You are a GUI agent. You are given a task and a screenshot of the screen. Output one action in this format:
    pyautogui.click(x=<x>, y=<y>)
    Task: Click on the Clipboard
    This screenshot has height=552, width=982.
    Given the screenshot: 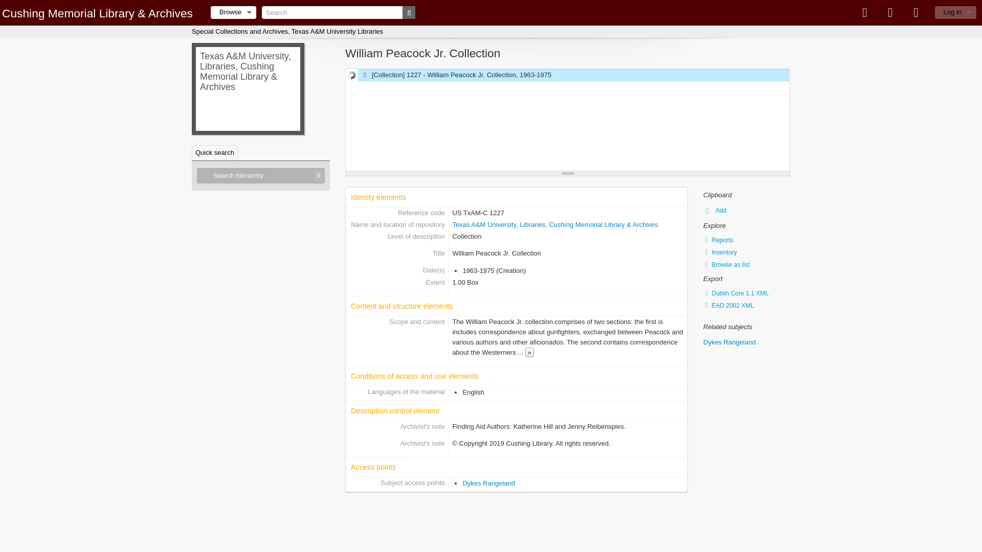 What is the action you would take?
    pyautogui.click(x=865, y=12)
    